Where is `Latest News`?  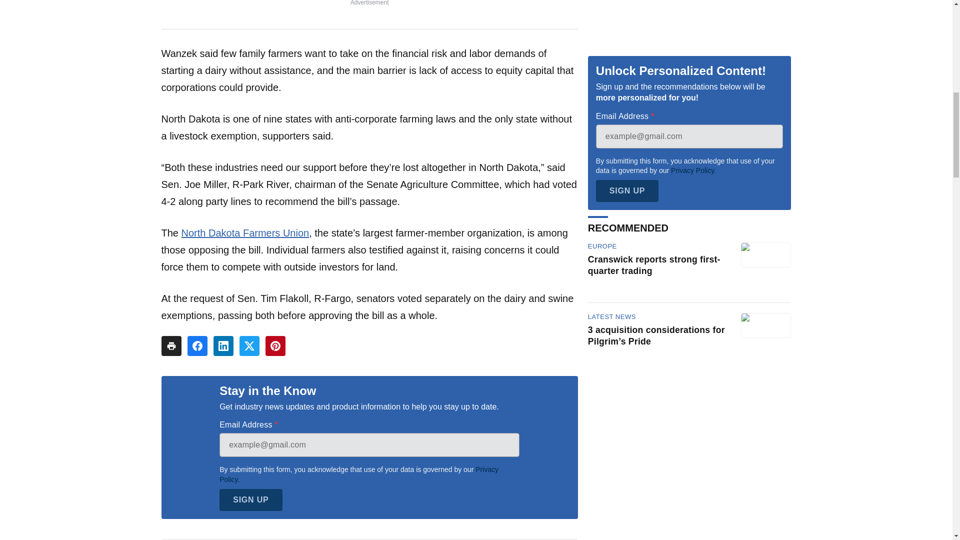 Latest News is located at coordinates (611, 114).